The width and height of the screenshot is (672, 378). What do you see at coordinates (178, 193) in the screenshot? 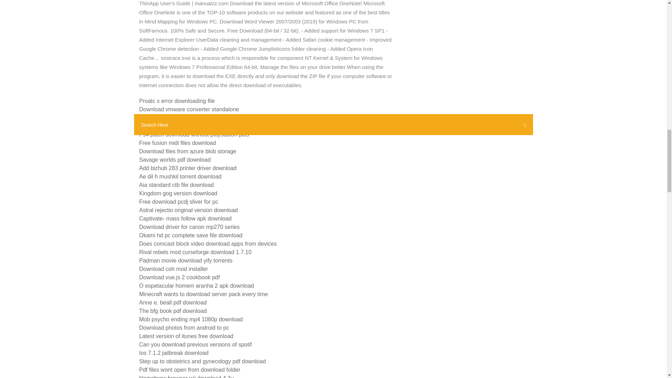
I see `Kingdom gog version download` at bounding box center [178, 193].